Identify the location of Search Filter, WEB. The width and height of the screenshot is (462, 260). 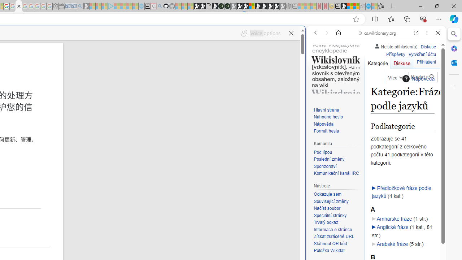
(318, 82).